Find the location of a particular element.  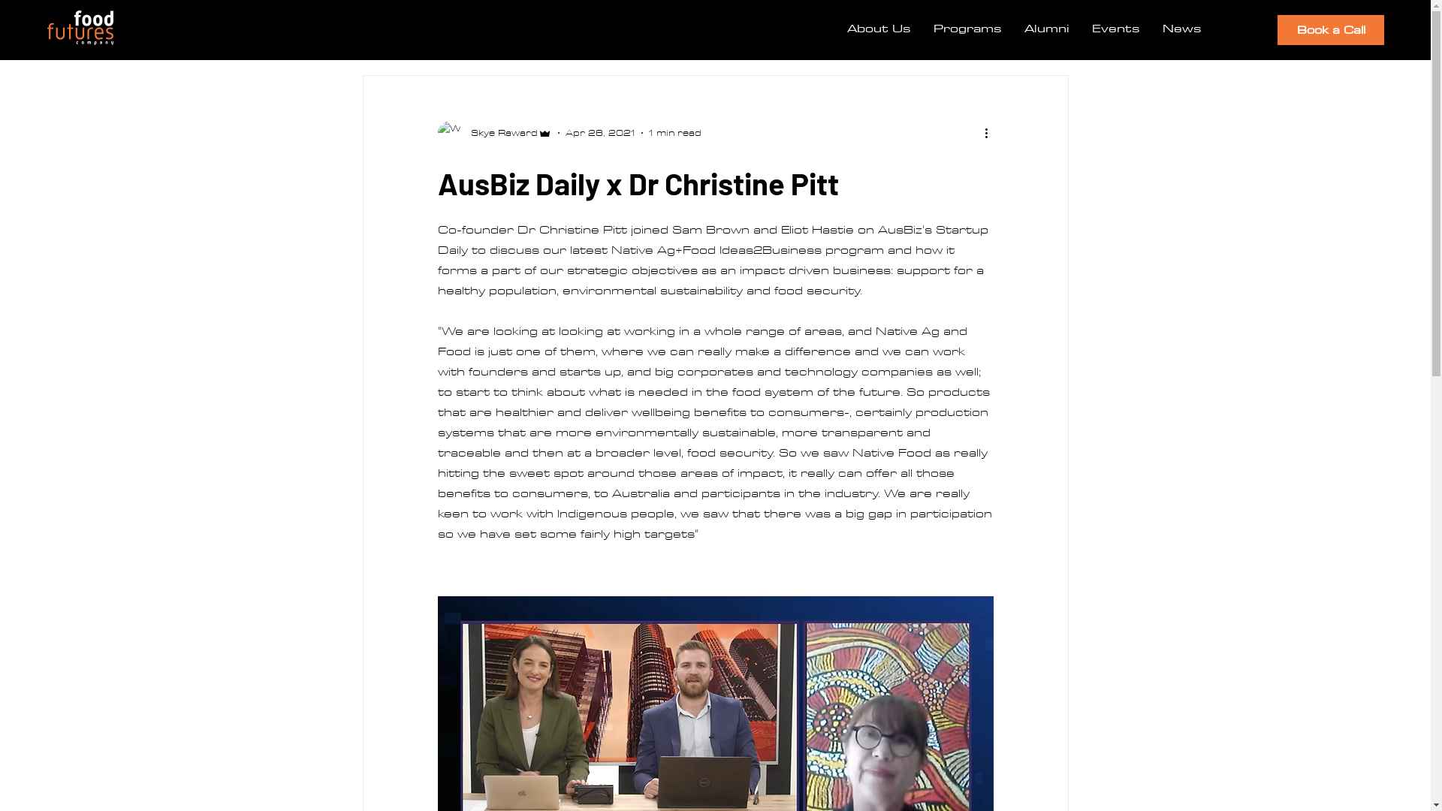

About Us is located at coordinates (879, 28).